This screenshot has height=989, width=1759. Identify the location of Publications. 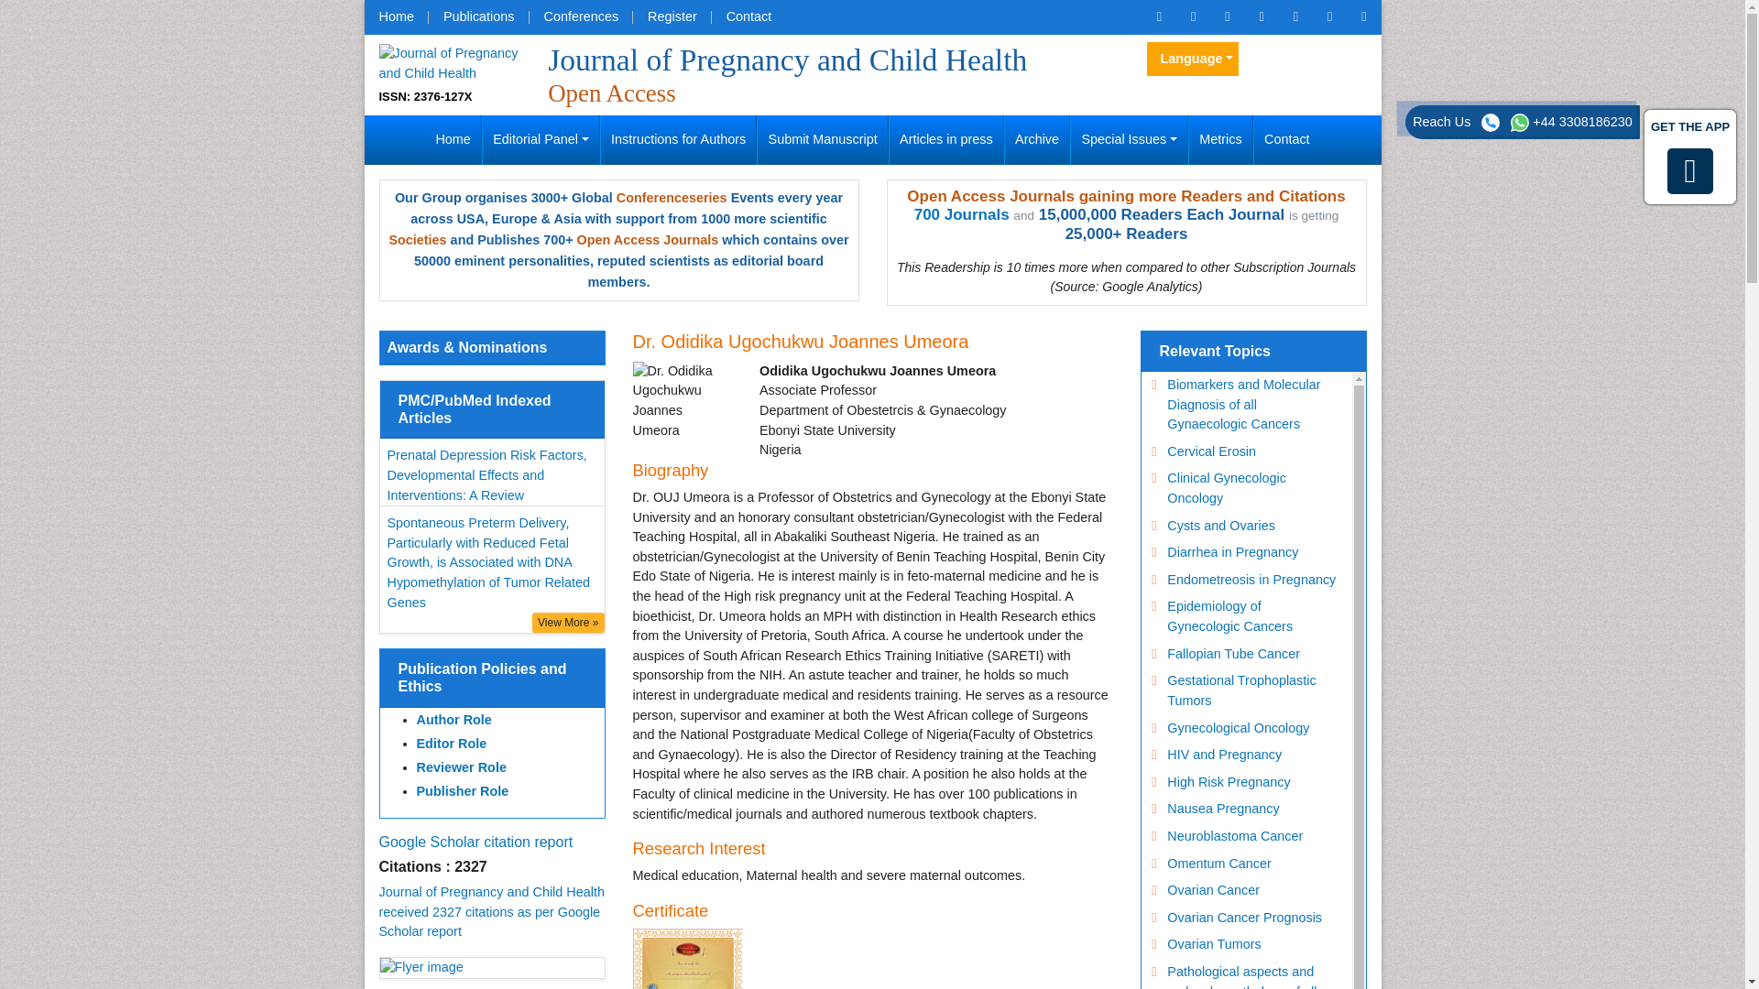
(478, 16).